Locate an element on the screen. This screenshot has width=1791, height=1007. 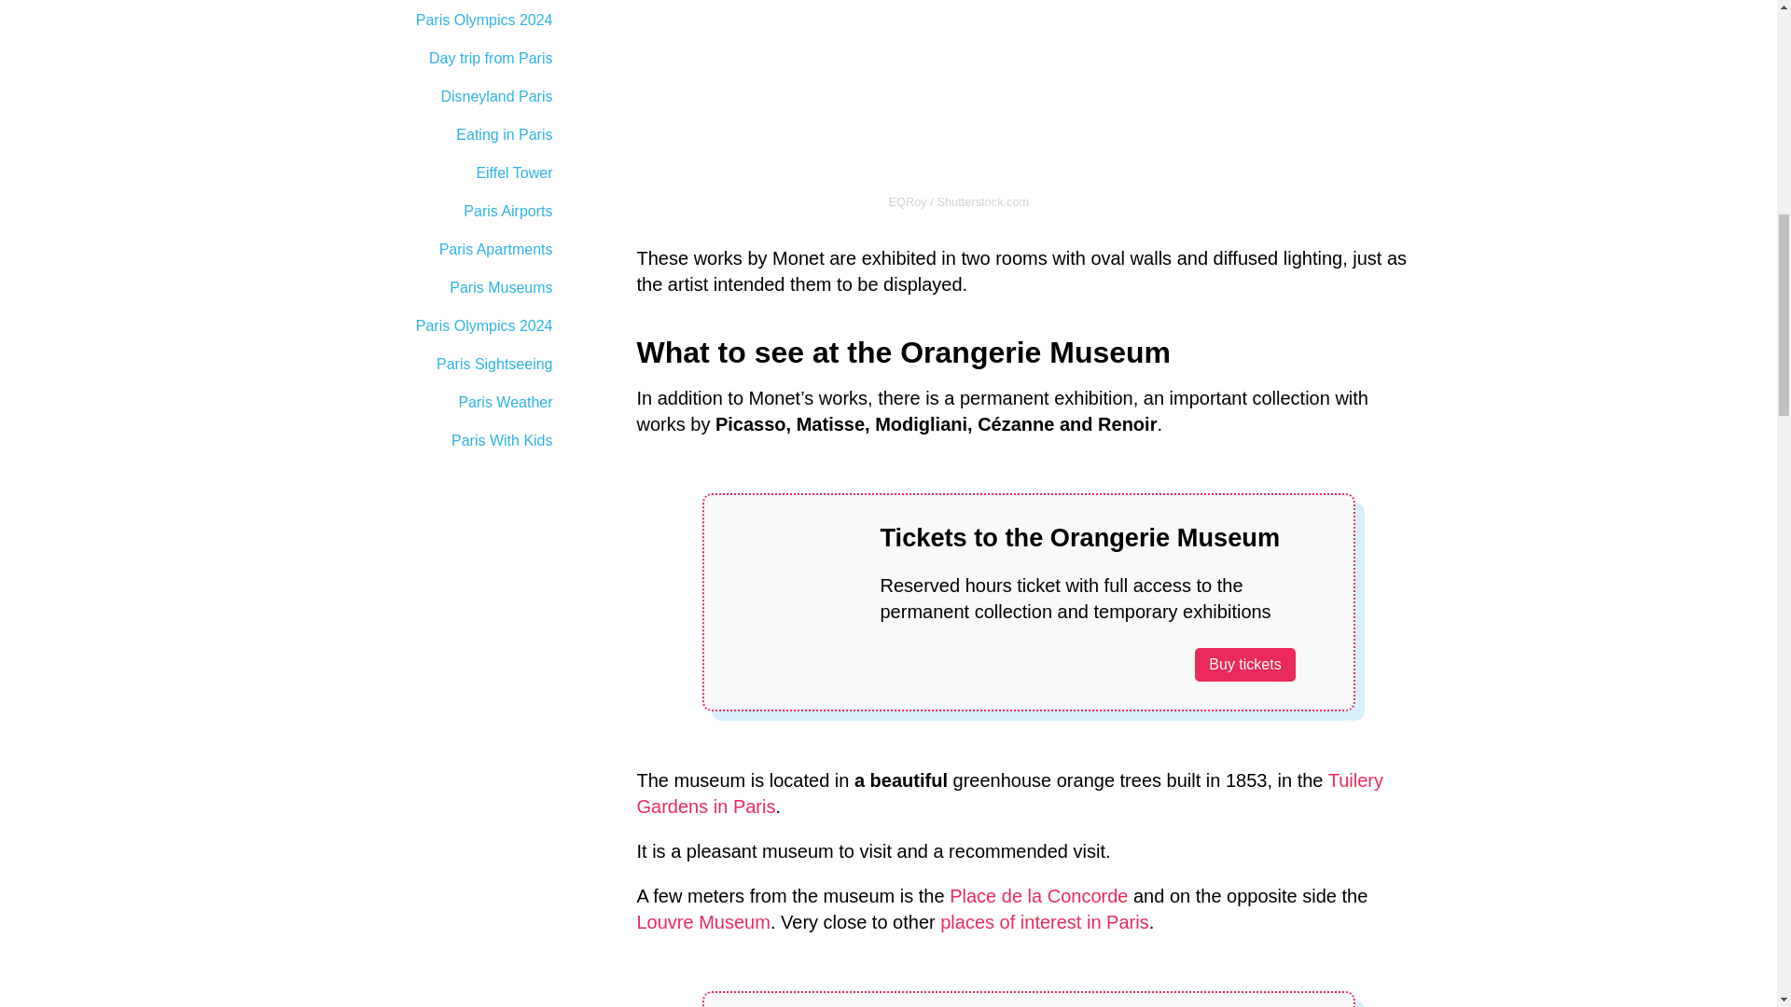
Paris Apartments is located at coordinates (439, 250).